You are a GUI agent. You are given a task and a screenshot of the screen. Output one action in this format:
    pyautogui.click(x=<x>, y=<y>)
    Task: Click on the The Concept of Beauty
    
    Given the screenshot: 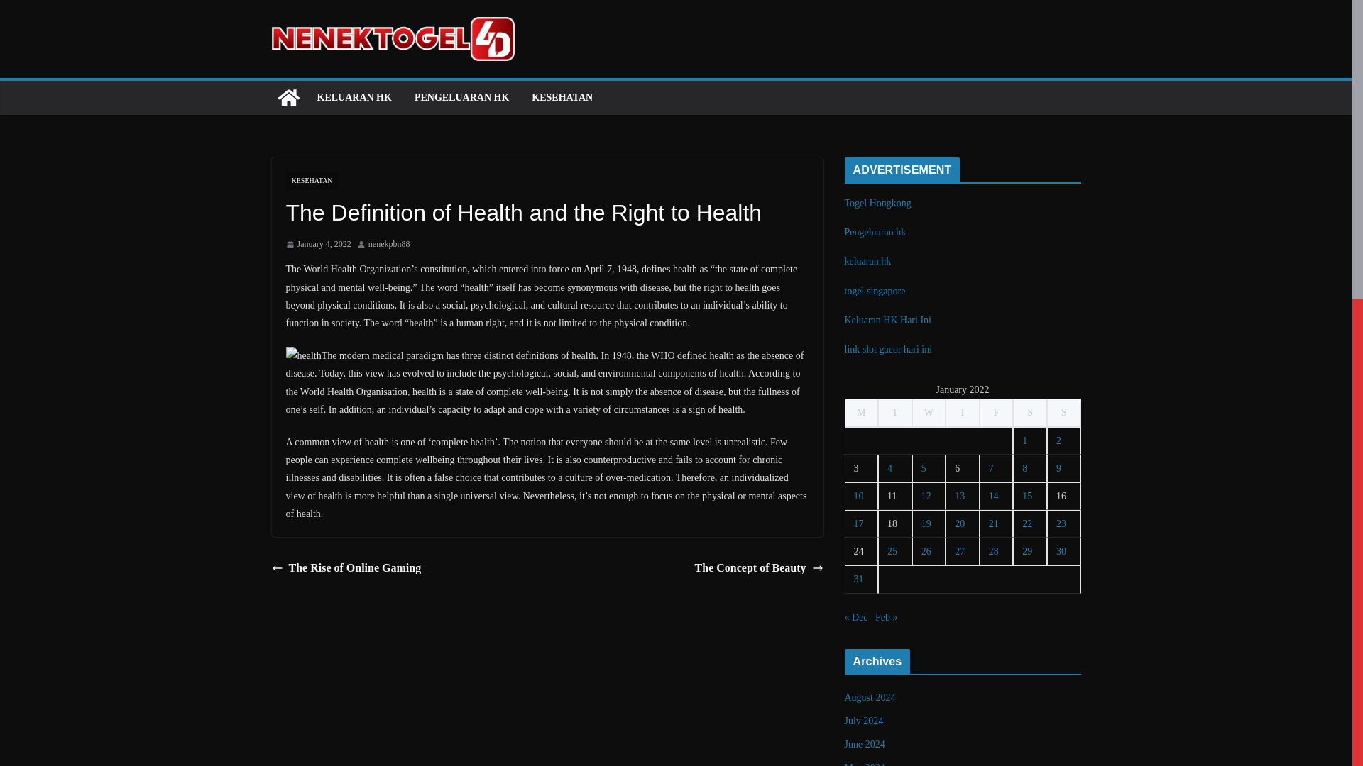 What is the action you would take?
    pyautogui.click(x=759, y=569)
    